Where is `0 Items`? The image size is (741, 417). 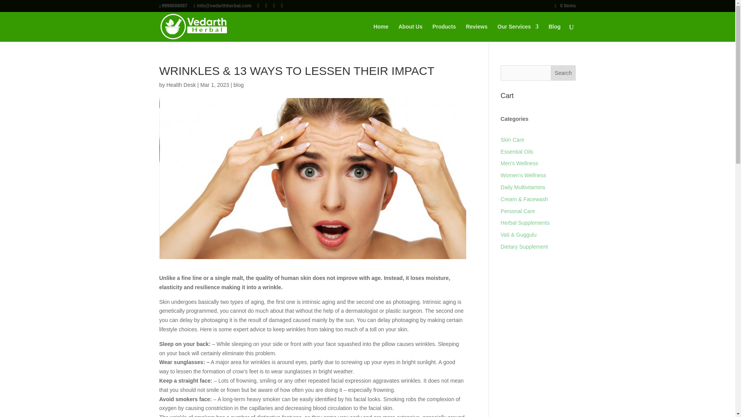
0 Items is located at coordinates (565, 5).